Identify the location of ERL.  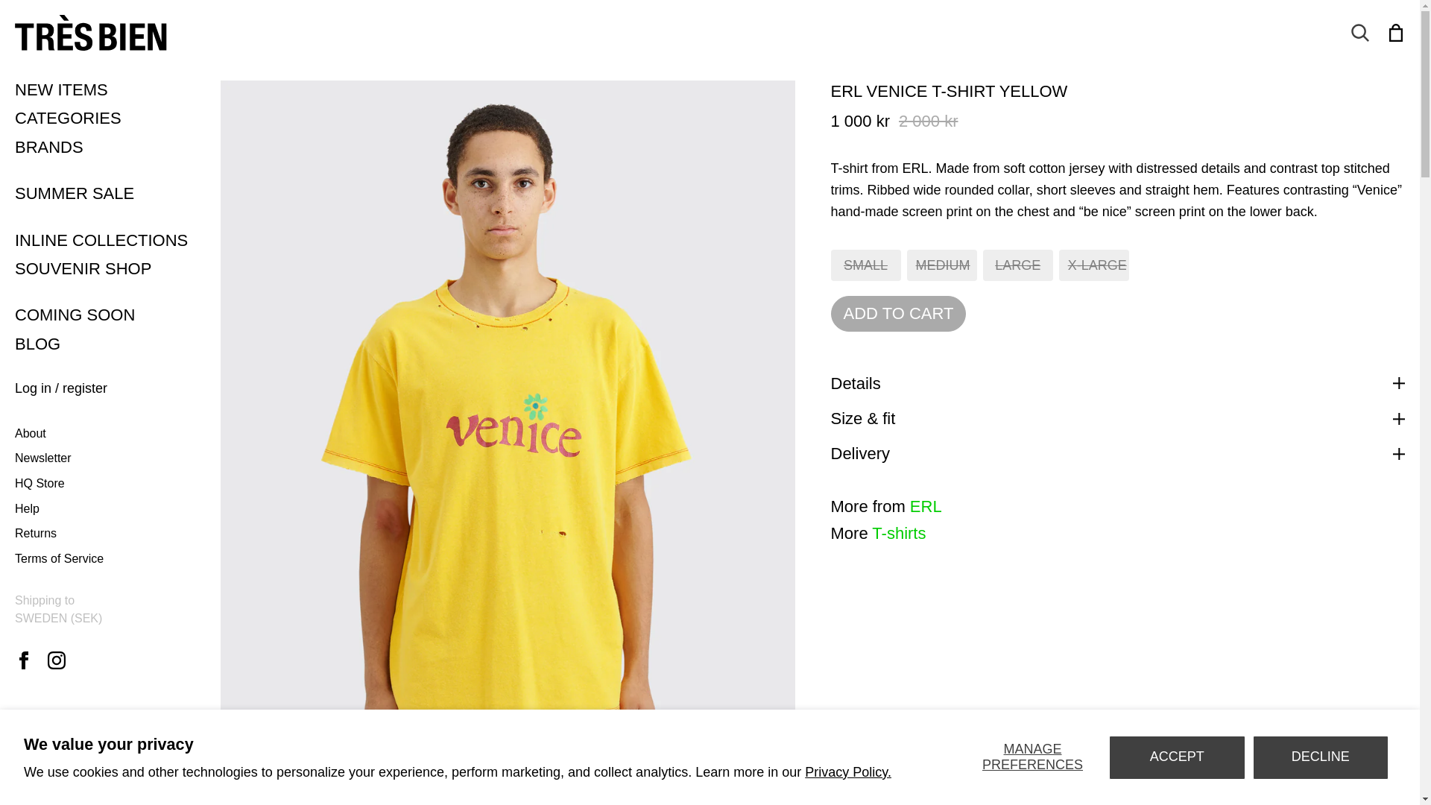
(1395, 33).